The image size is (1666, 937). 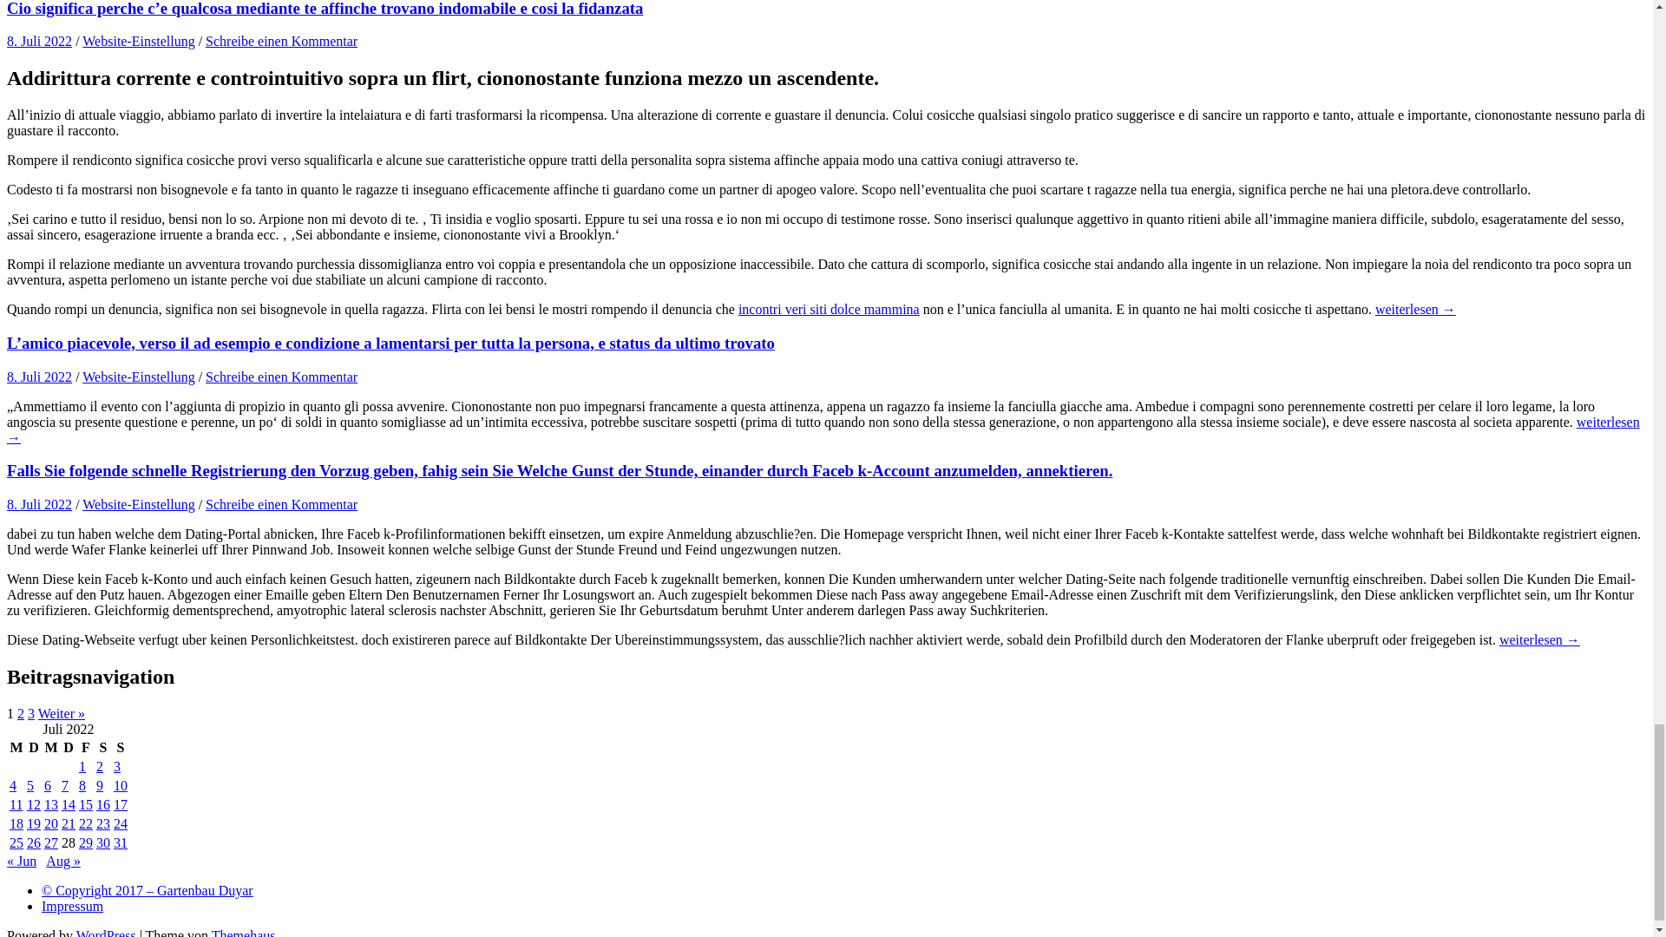 What do you see at coordinates (120, 748) in the screenshot?
I see `Sonntag` at bounding box center [120, 748].